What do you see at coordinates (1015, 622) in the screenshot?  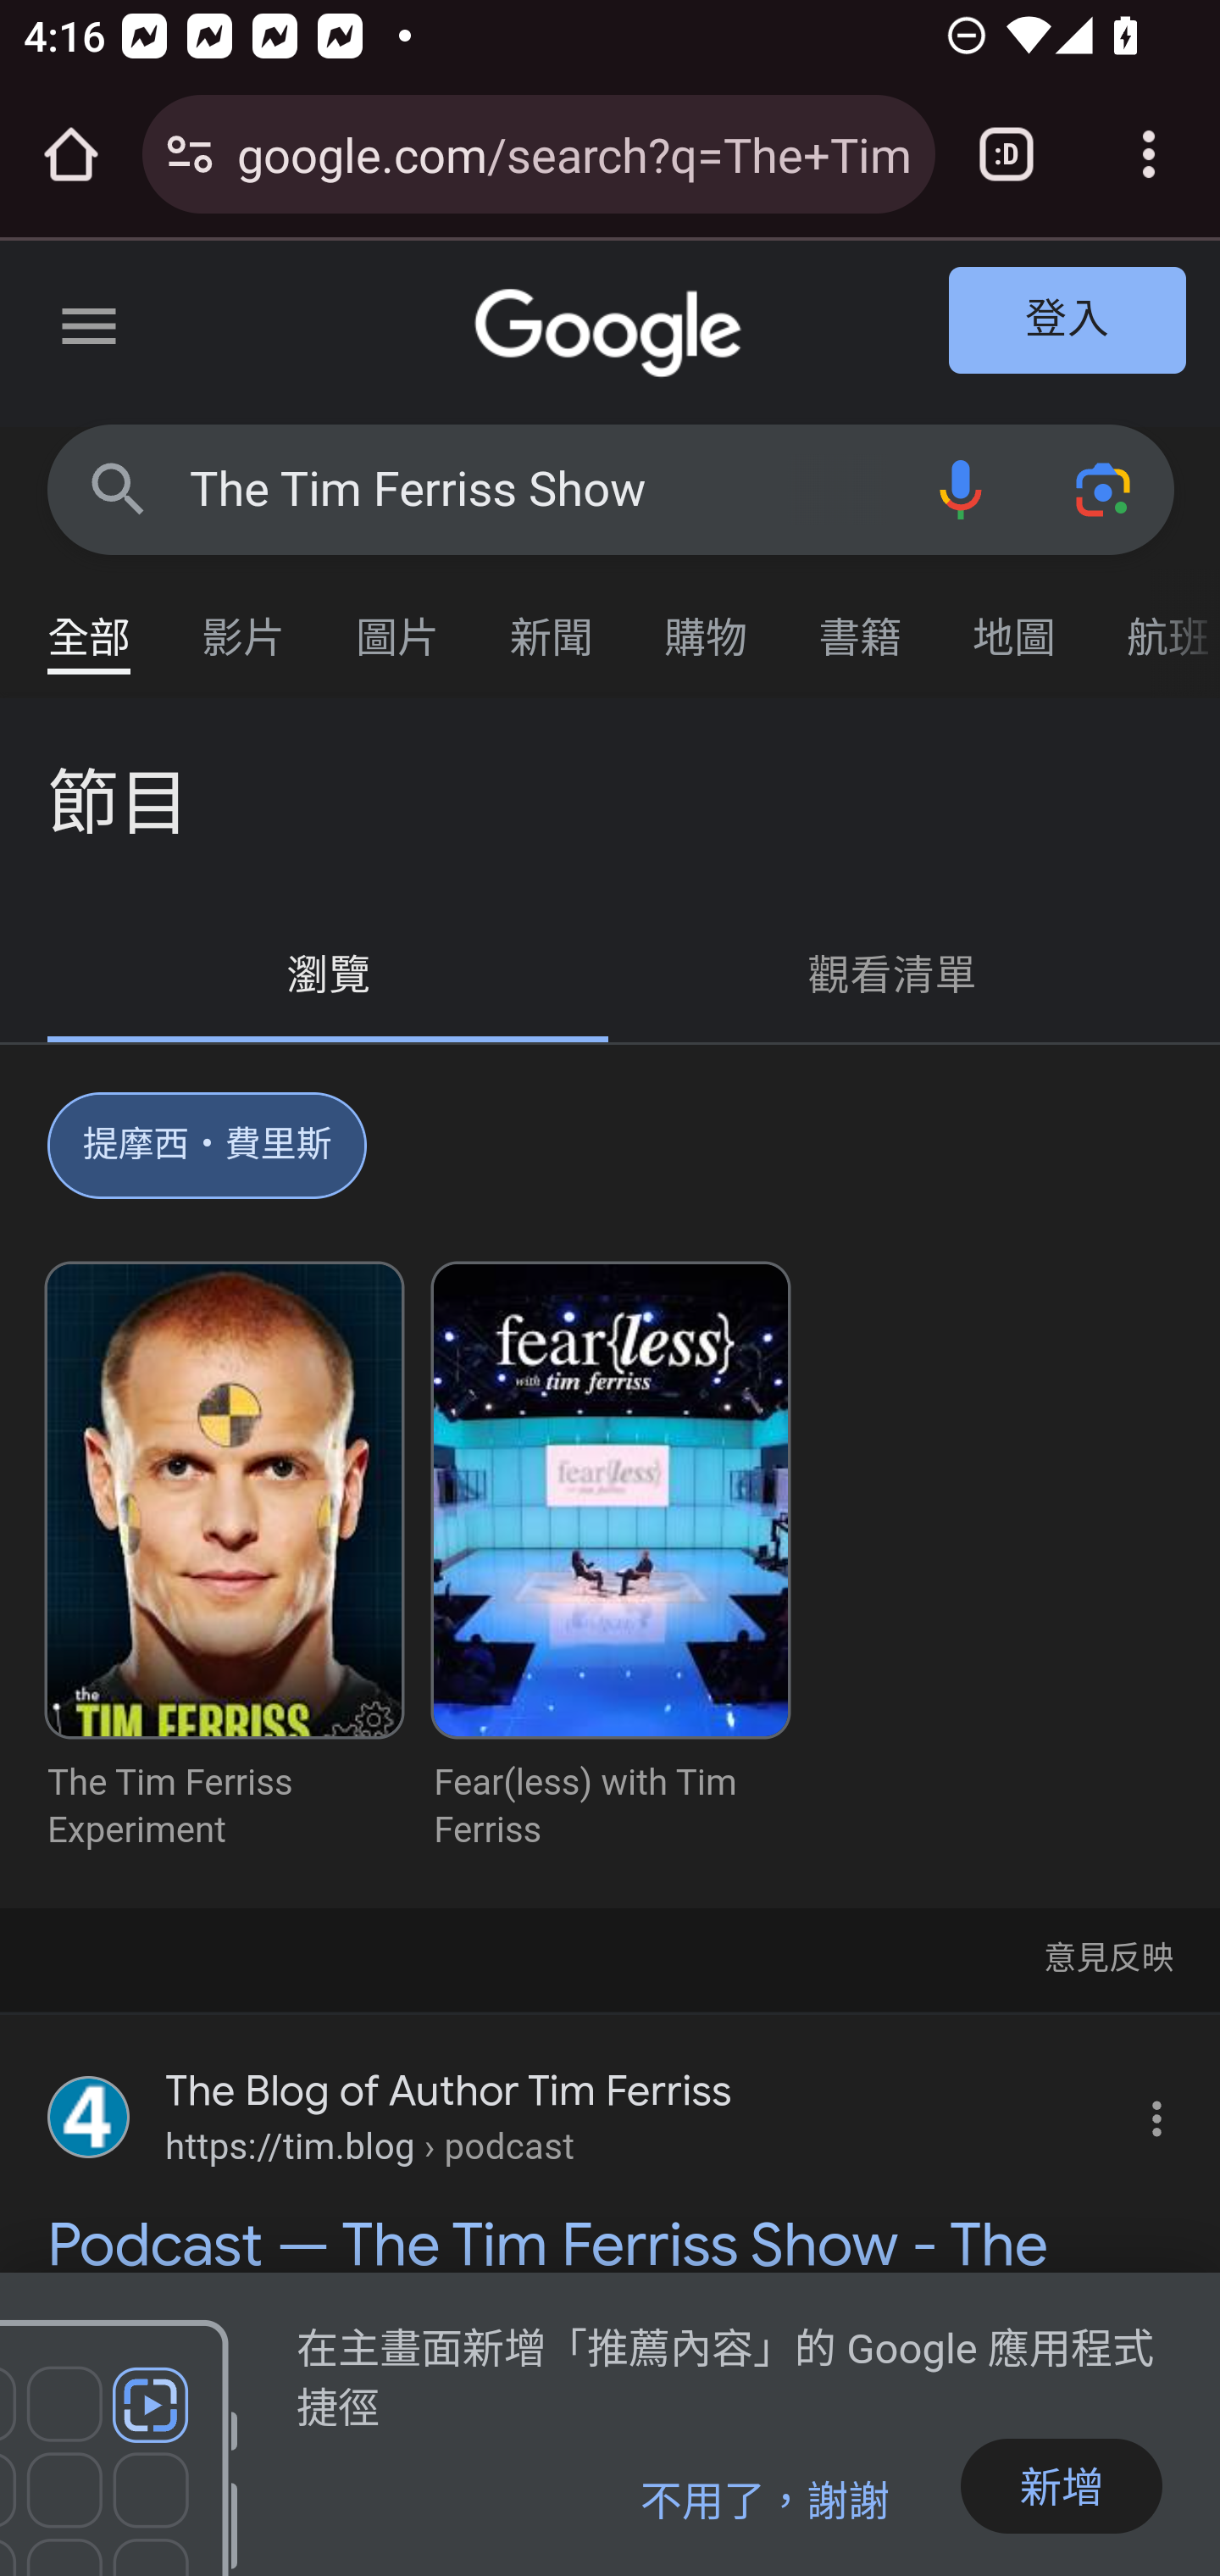 I see `地圖` at bounding box center [1015, 622].